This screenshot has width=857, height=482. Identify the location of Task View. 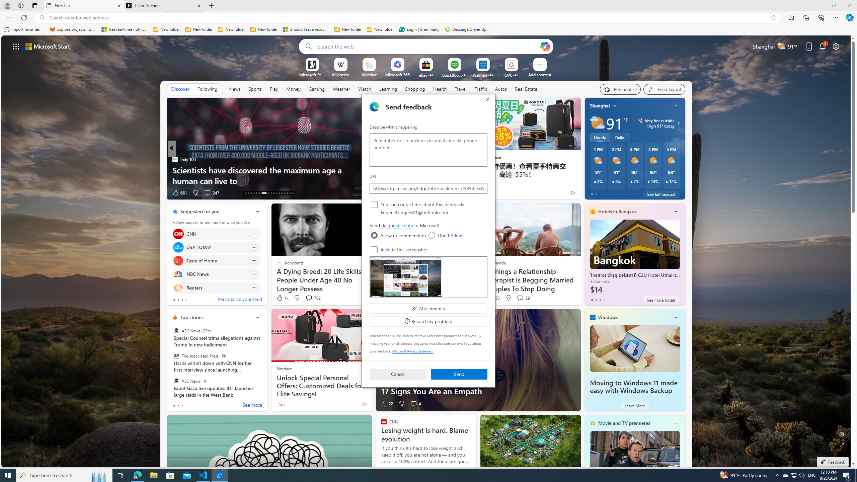
(121, 475).